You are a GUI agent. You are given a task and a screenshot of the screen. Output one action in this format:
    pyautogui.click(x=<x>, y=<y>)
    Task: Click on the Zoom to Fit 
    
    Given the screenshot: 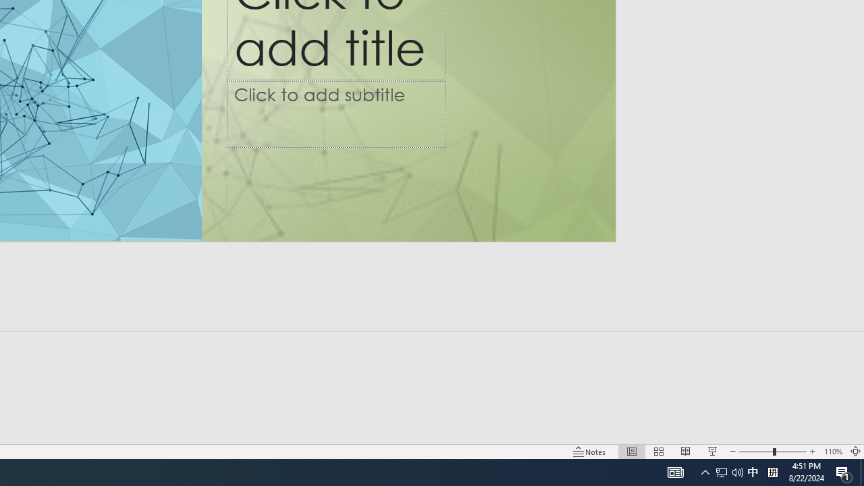 What is the action you would take?
    pyautogui.click(x=856, y=451)
    